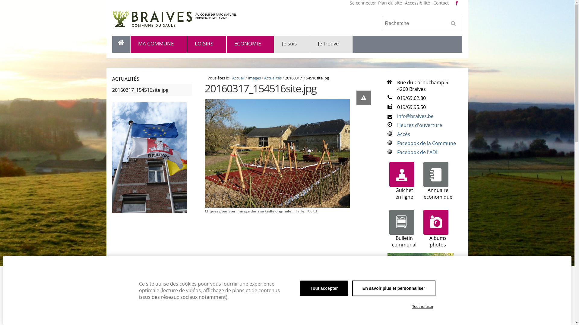  Describe the element at coordinates (426, 143) in the screenshot. I see `Facebook de la Commune` at that location.